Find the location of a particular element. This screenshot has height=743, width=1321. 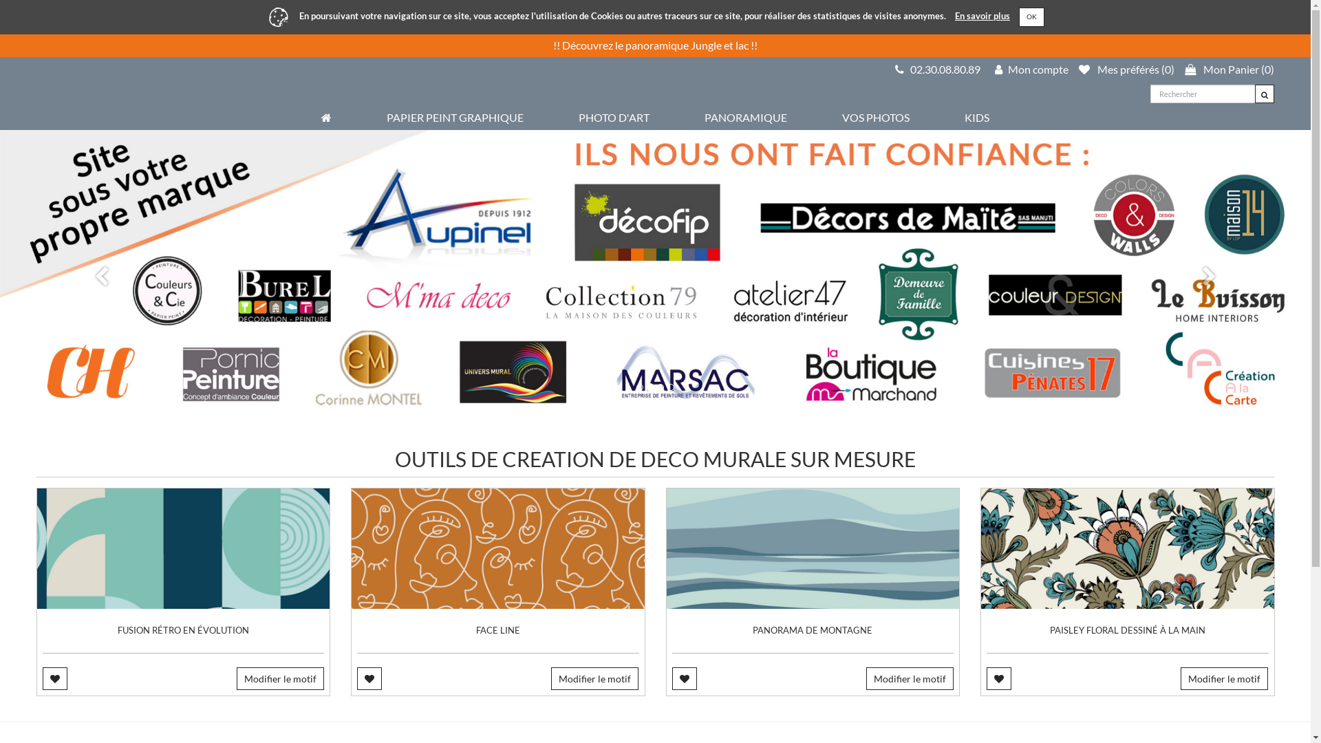

Mon compte is located at coordinates (1032, 69).